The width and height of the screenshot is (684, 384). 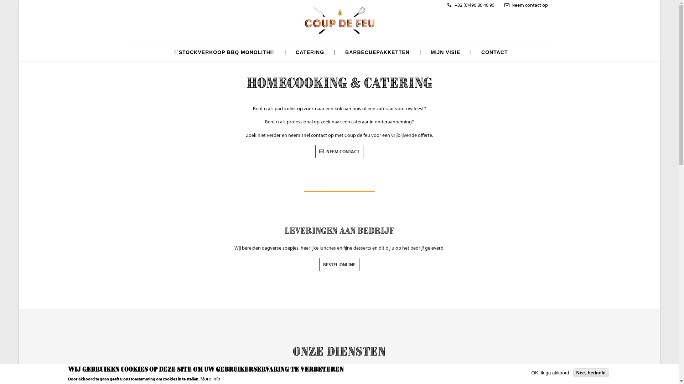 What do you see at coordinates (526, 5) in the screenshot?
I see `Neem contact op` at bounding box center [526, 5].